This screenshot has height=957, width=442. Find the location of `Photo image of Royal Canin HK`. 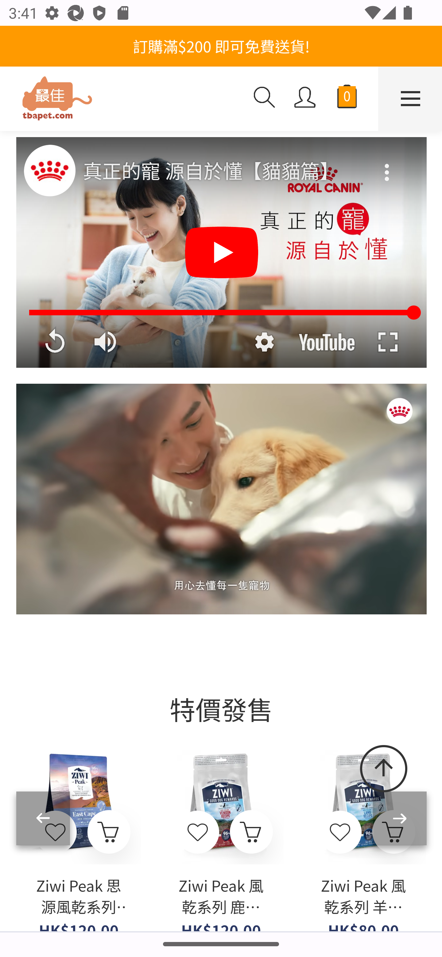

Photo image of Royal Canin HK is located at coordinates (49, 170).